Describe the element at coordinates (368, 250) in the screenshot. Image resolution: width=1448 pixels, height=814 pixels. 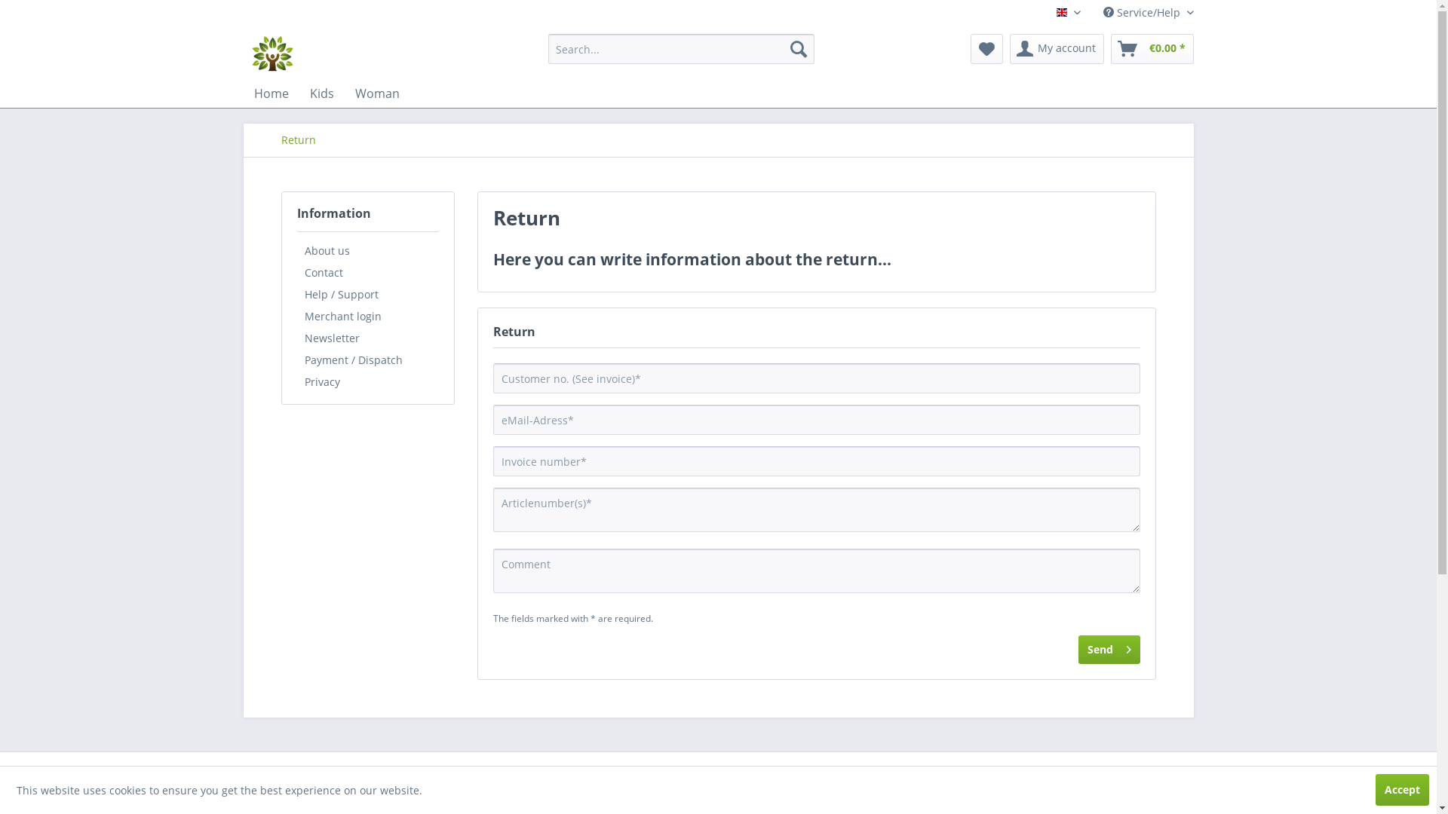
I see `About us` at that location.